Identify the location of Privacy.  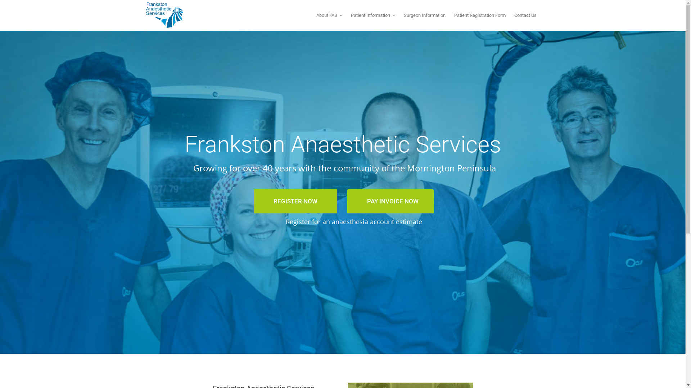
(423, 377).